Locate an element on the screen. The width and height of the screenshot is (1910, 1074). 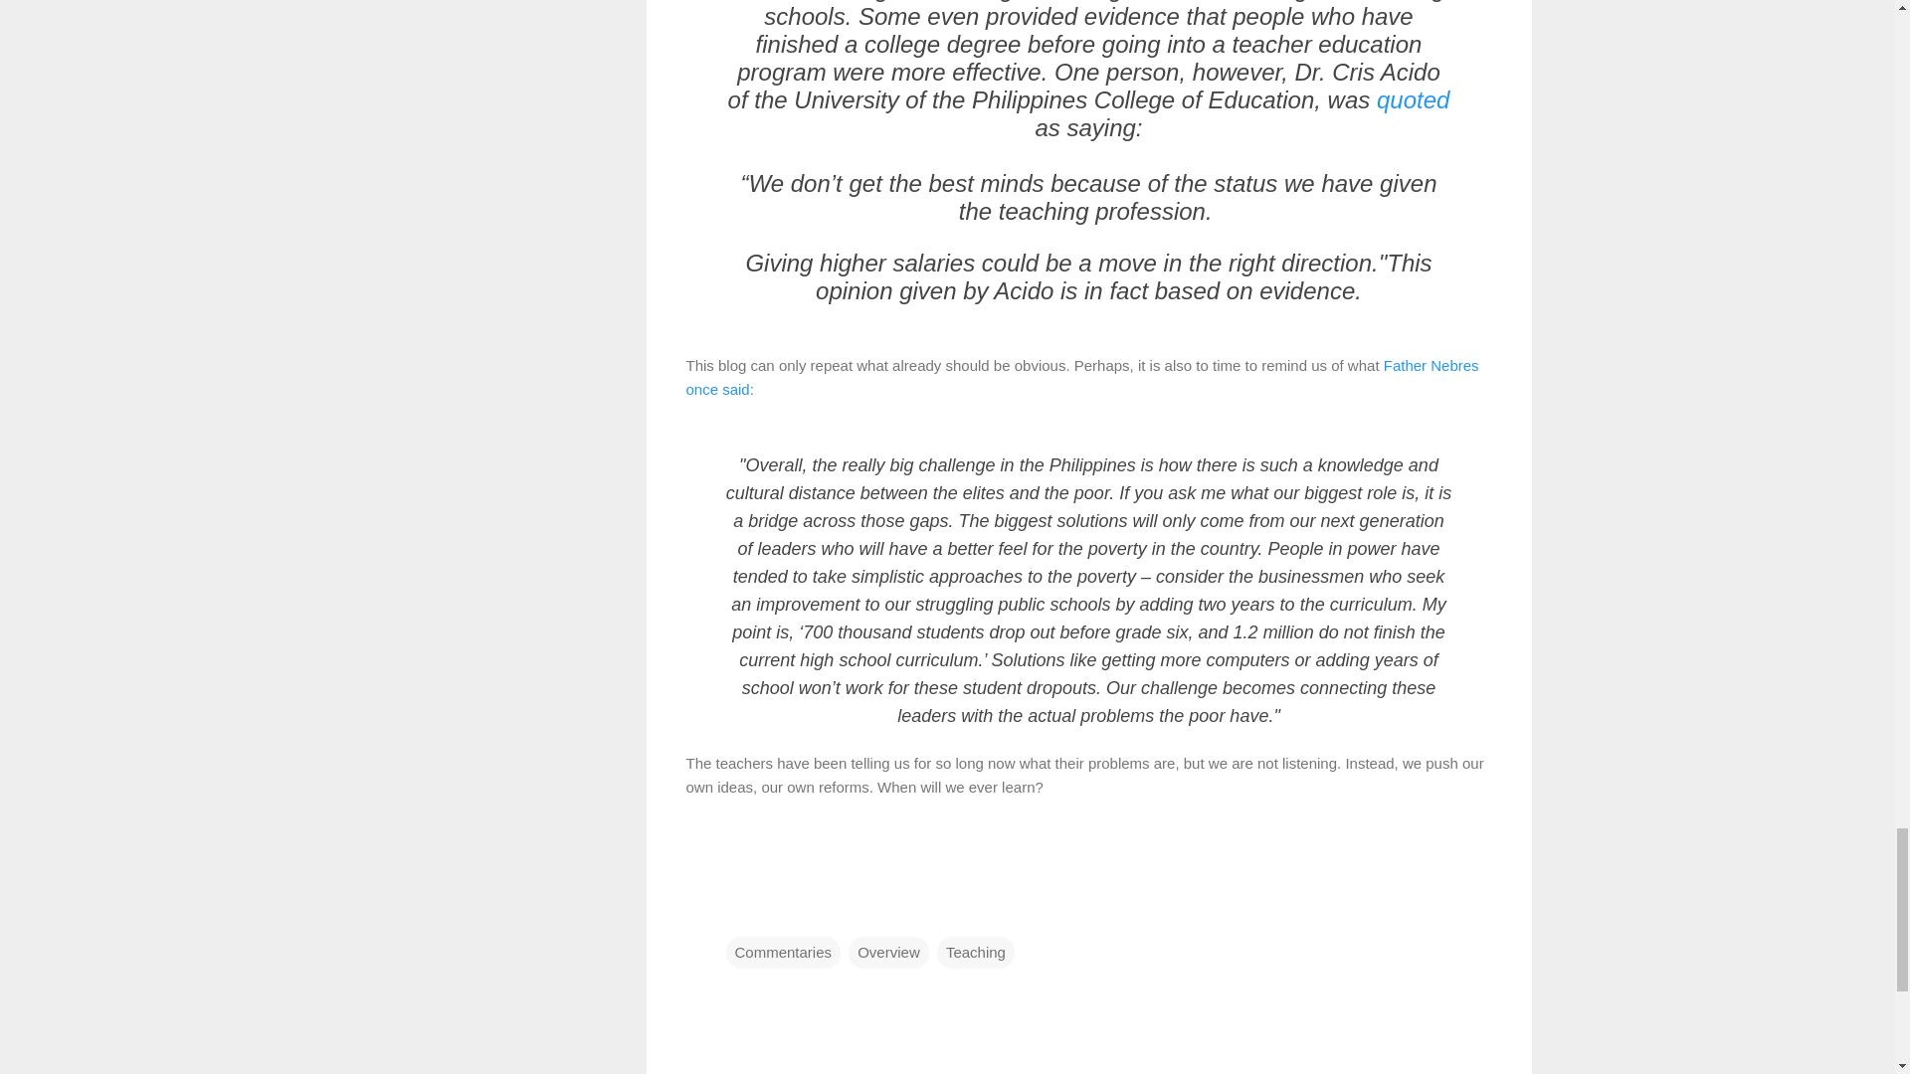
Overview is located at coordinates (887, 953).